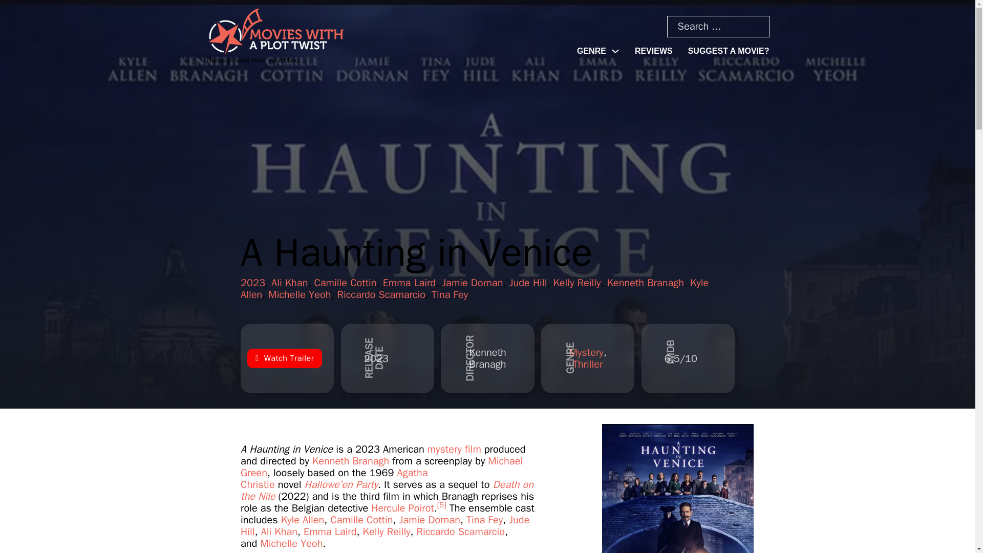  What do you see at coordinates (345, 283) in the screenshot?
I see `Camille Cottin` at bounding box center [345, 283].